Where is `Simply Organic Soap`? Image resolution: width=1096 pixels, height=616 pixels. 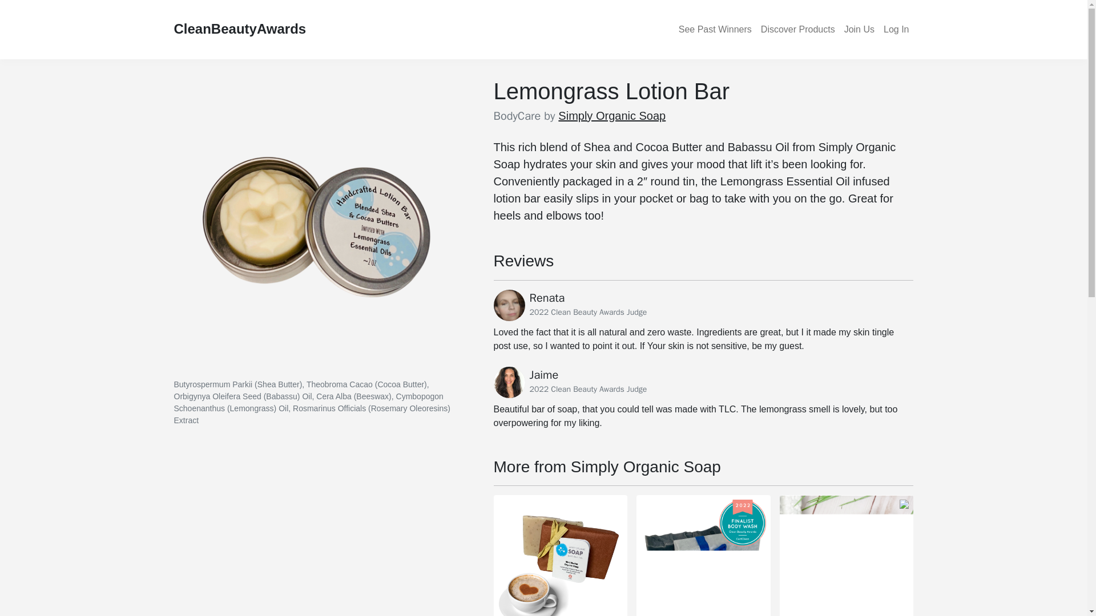 Simply Organic Soap is located at coordinates (611, 115).